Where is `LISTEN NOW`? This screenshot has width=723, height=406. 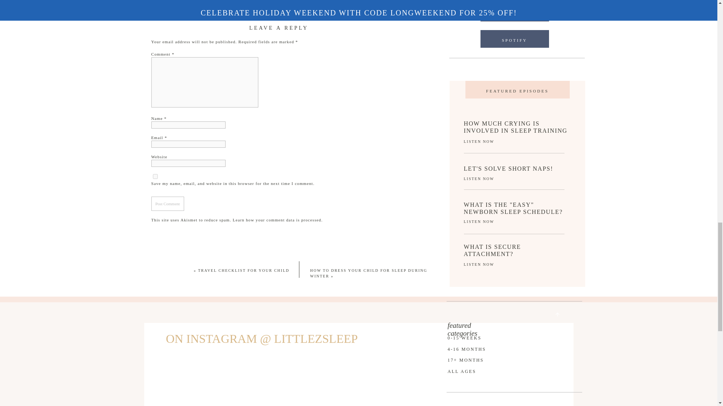
LISTEN NOW is located at coordinates (482, 222).